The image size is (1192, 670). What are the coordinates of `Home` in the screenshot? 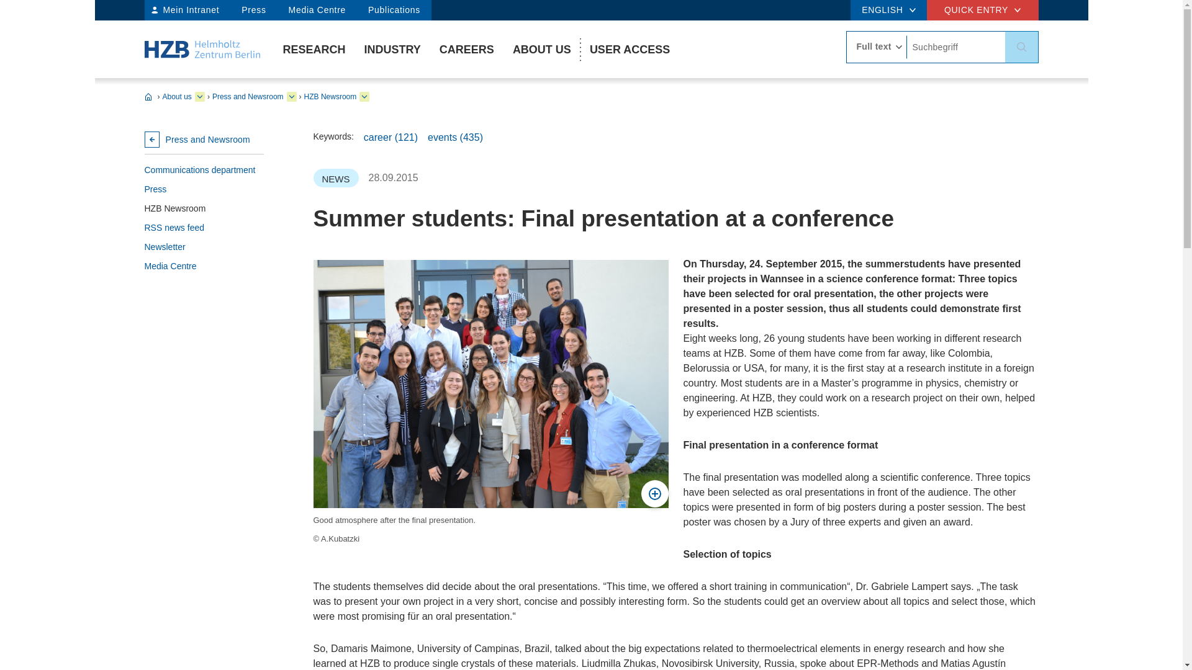 It's located at (202, 48).